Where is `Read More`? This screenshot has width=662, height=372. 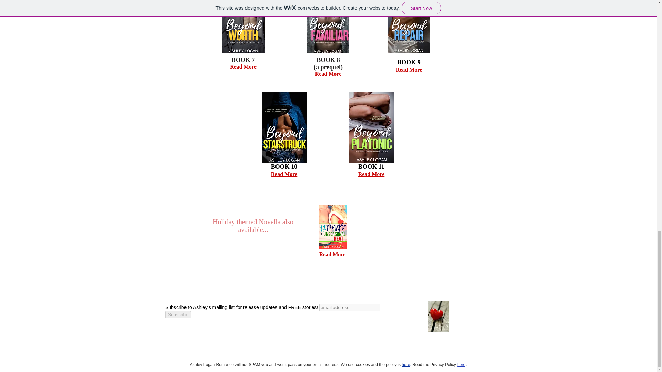
Read More is located at coordinates (328, 74).